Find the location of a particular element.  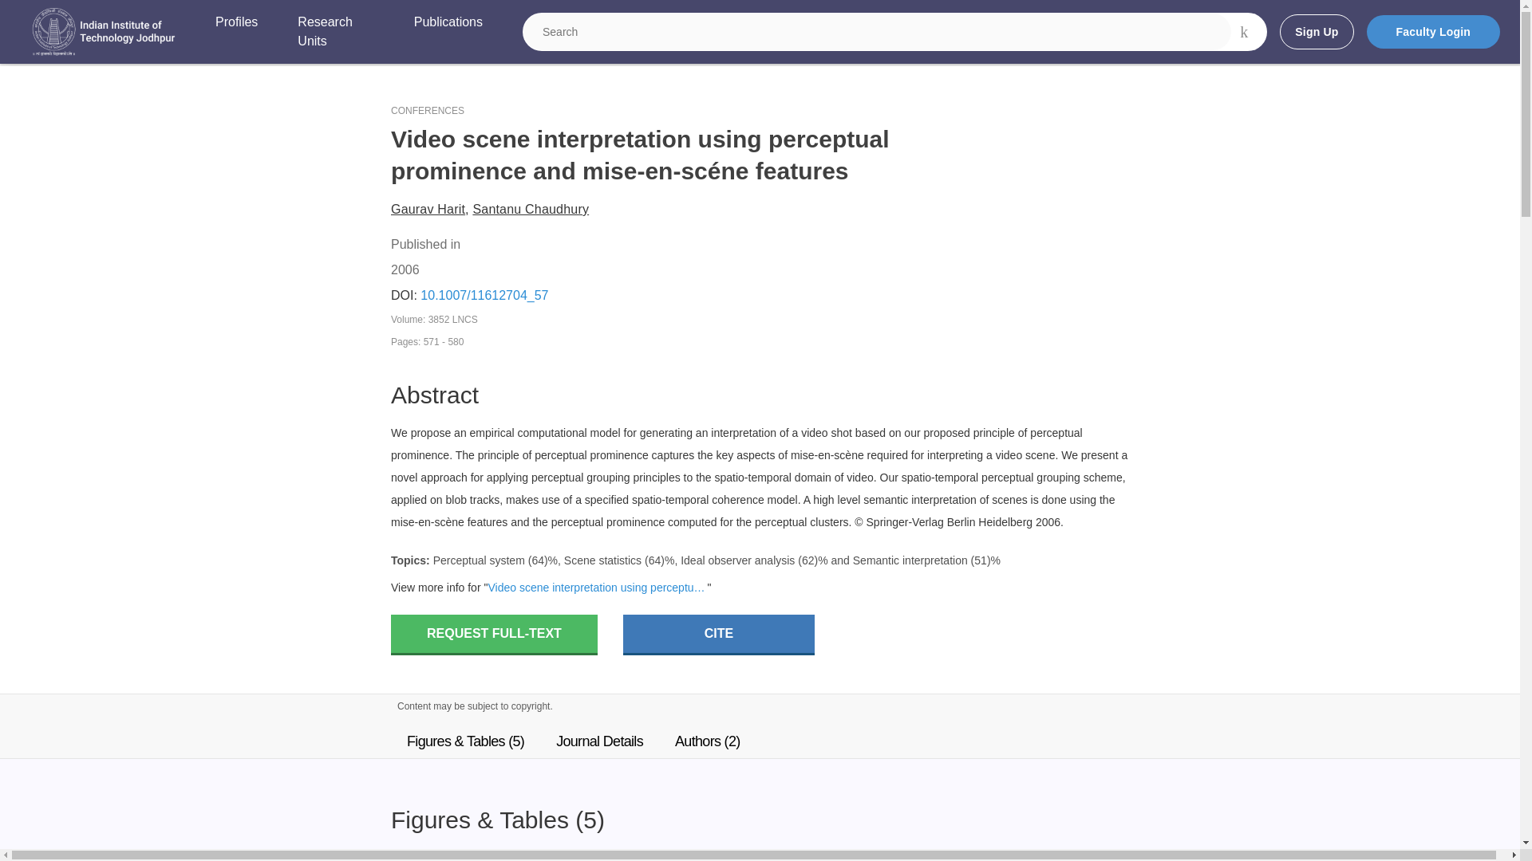

Perceptual system is located at coordinates (479, 560).